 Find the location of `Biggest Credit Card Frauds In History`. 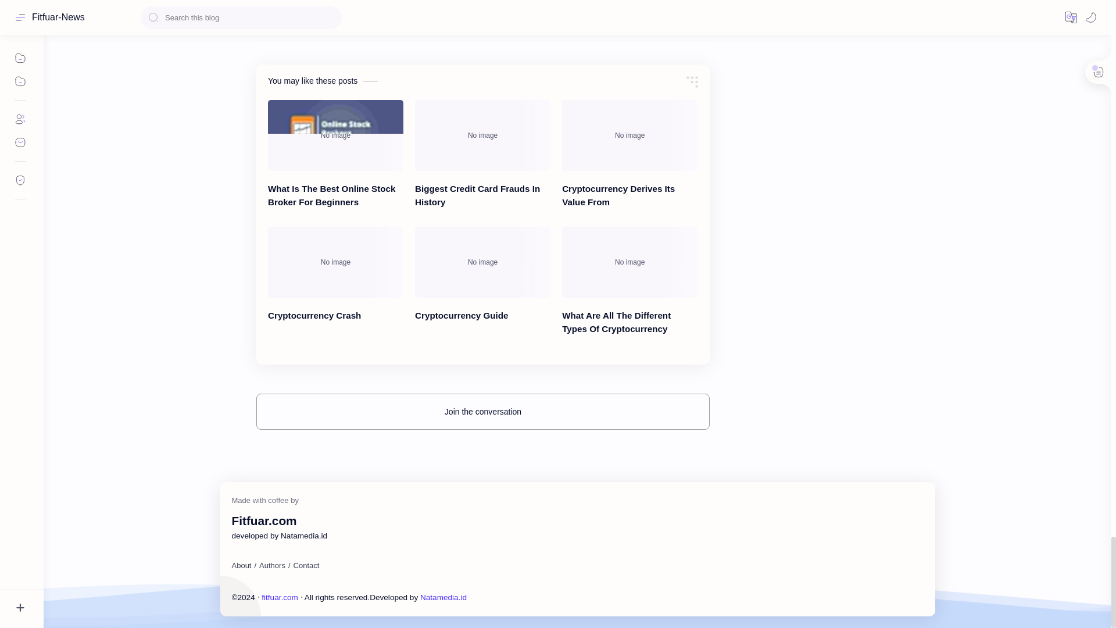

Biggest Credit Card Frauds In History is located at coordinates (482, 135).